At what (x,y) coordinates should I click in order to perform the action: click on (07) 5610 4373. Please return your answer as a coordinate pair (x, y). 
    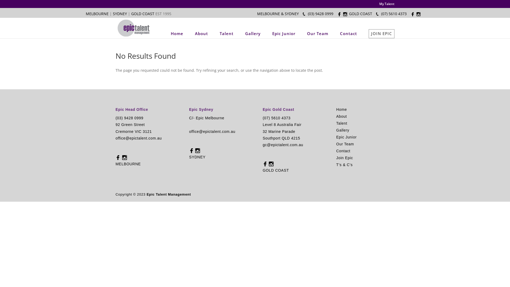
    Looking at the image, I should click on (277, 118).